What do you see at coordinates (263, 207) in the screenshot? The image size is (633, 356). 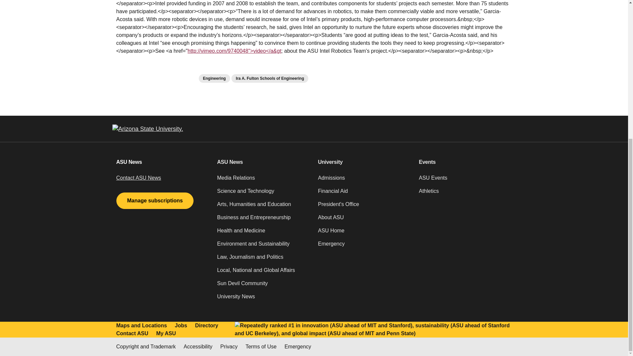 I see `Arts, Humanities and Education` at bounding box center [263, 207].